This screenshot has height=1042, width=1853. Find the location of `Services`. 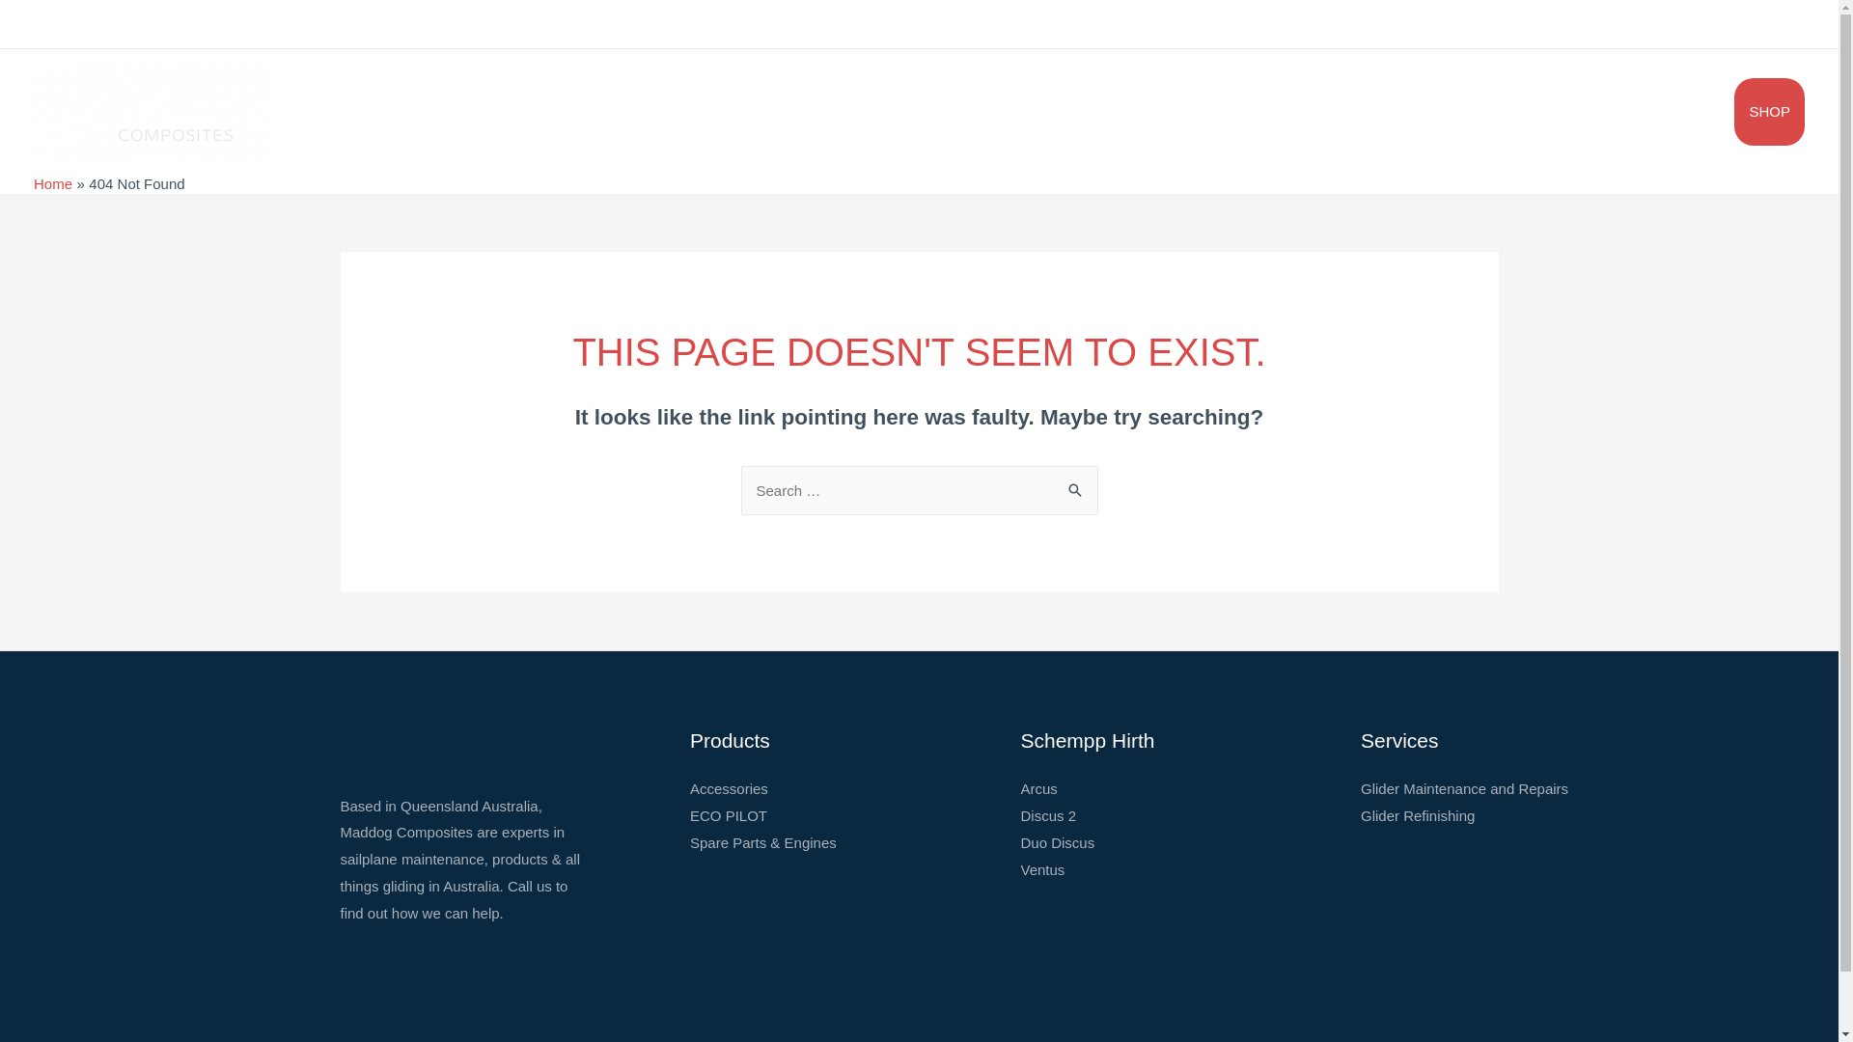

Services is located at coordinates (1506, 111).